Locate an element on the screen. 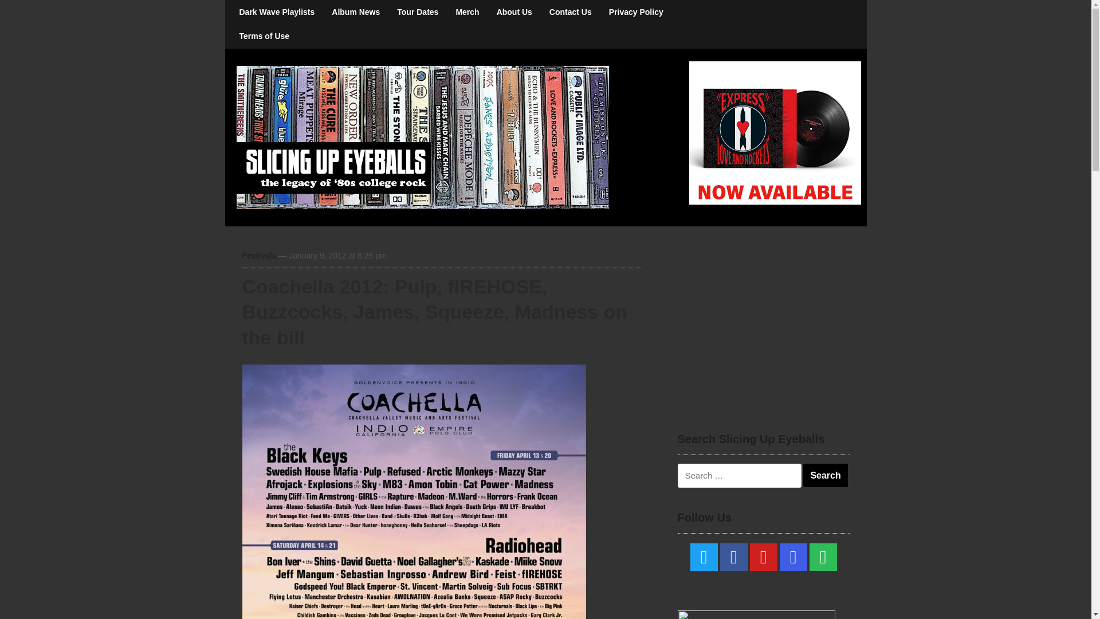 This screenshot has height=619, width=1100. About Us is located at coordinates (514, 12).